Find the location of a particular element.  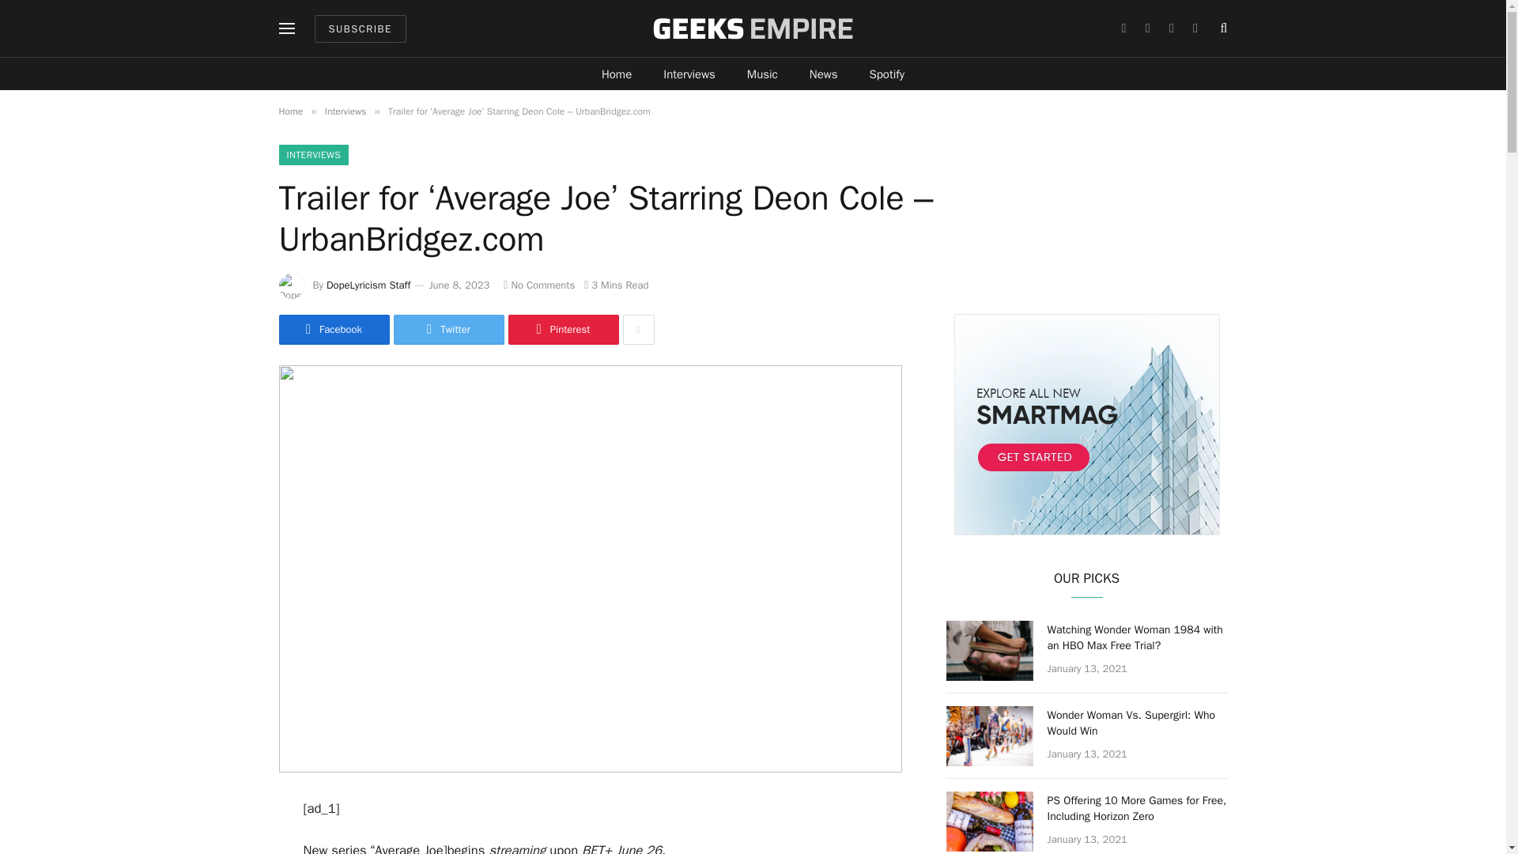

Pinterest is located at coordinates (562, 330).